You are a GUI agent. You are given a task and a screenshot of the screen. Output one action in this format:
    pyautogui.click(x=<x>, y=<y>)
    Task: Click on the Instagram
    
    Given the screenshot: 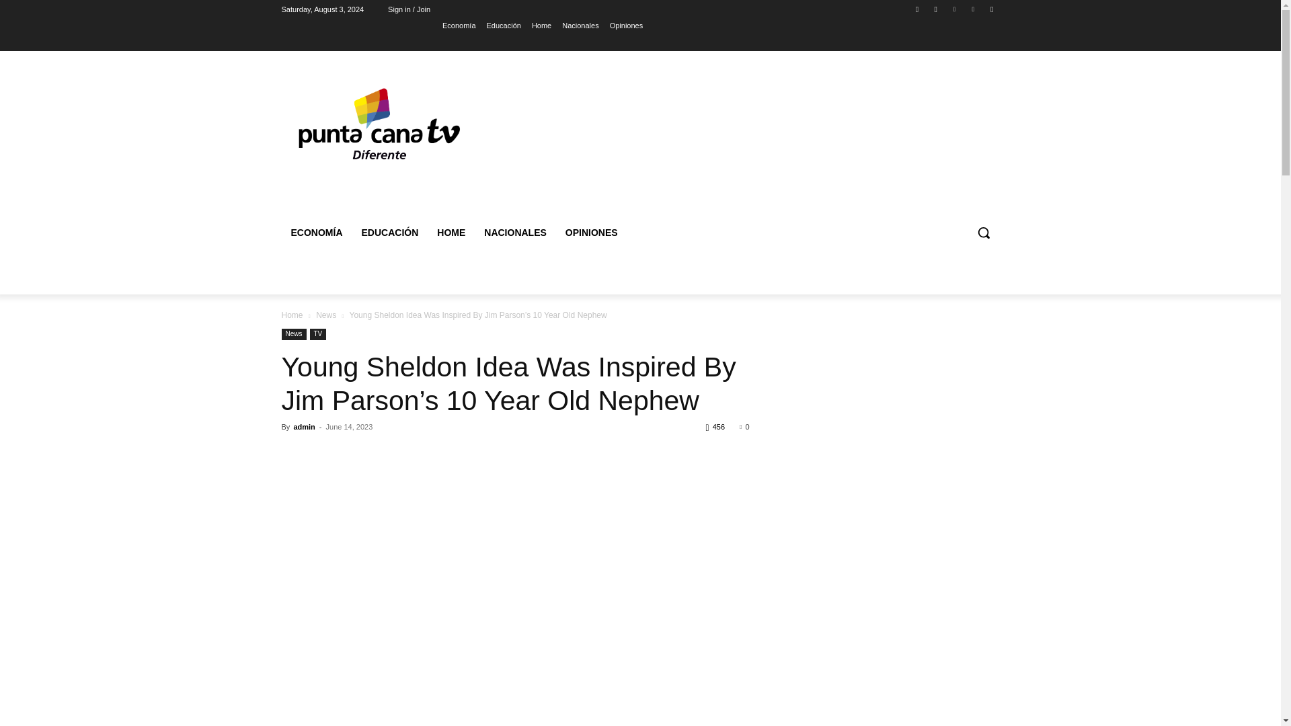 What is the action you would take?
    pyautogui.click(x=936, y=9)
    